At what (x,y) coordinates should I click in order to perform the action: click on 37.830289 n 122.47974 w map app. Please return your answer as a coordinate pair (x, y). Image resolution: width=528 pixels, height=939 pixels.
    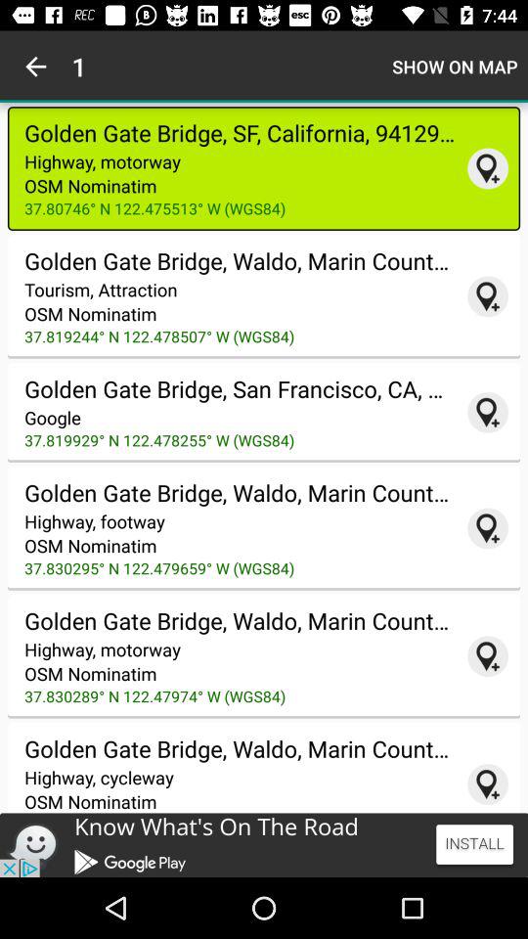
    Looking at the image, I should click on (488, 656).